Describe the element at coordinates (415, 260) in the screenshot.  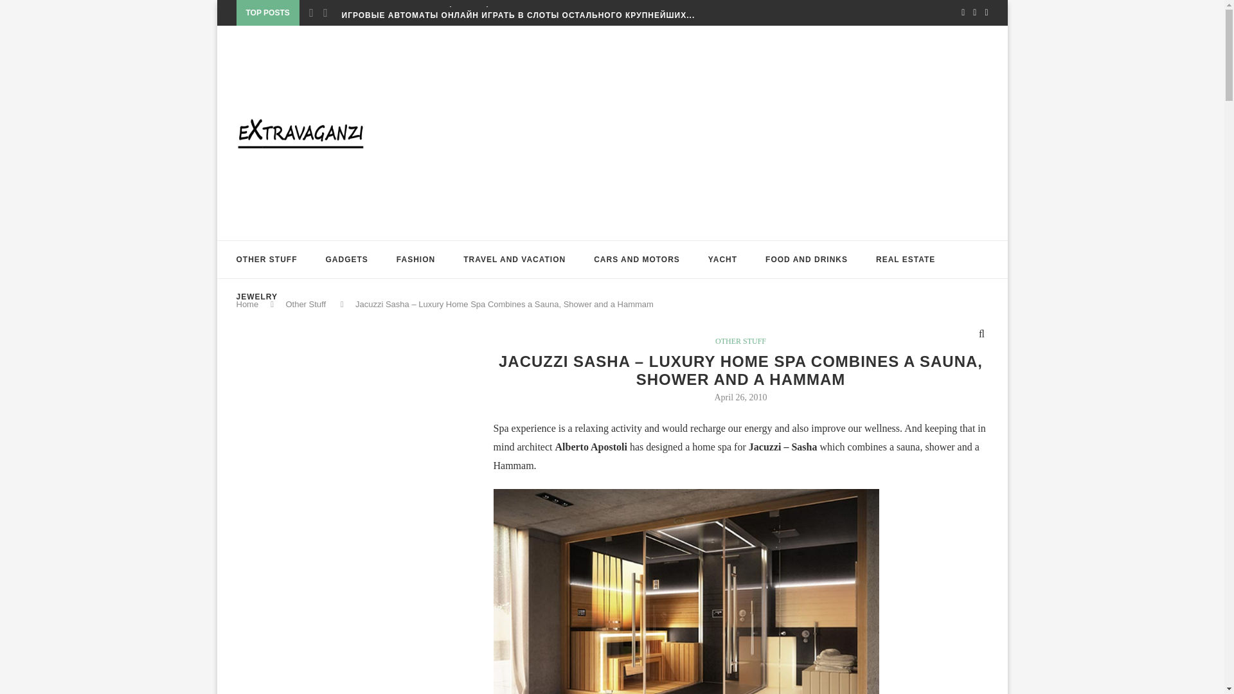
I see `FASHION` at that location.